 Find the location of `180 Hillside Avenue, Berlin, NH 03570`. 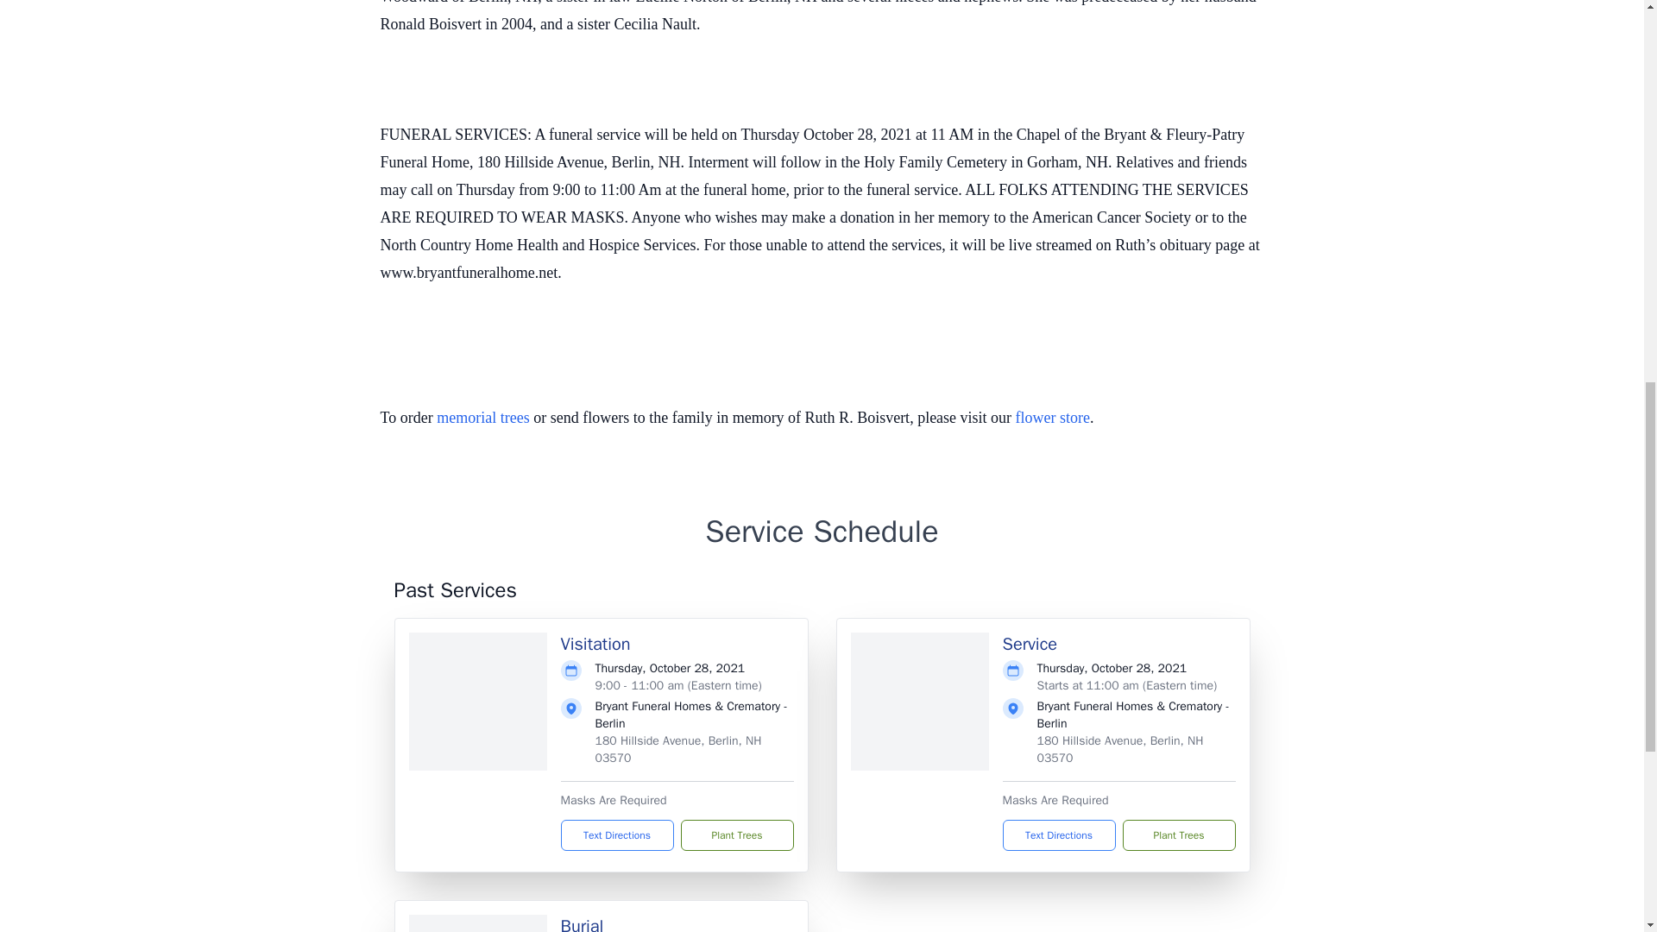

180 Hillside Avenue, Berlin, NH 03570 is located at coordinates (1120, 749).